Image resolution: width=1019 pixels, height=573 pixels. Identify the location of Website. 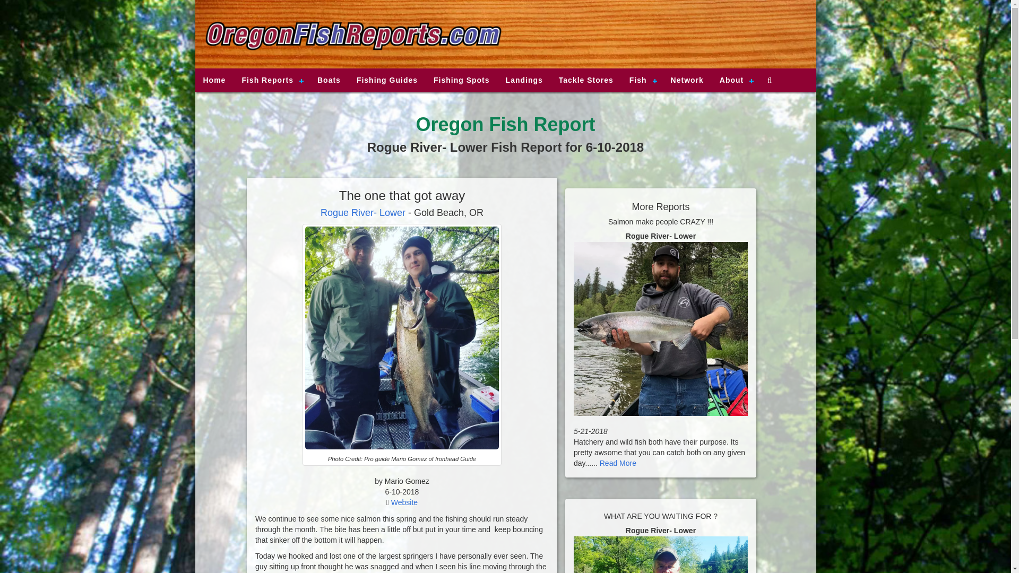
(404, 502).